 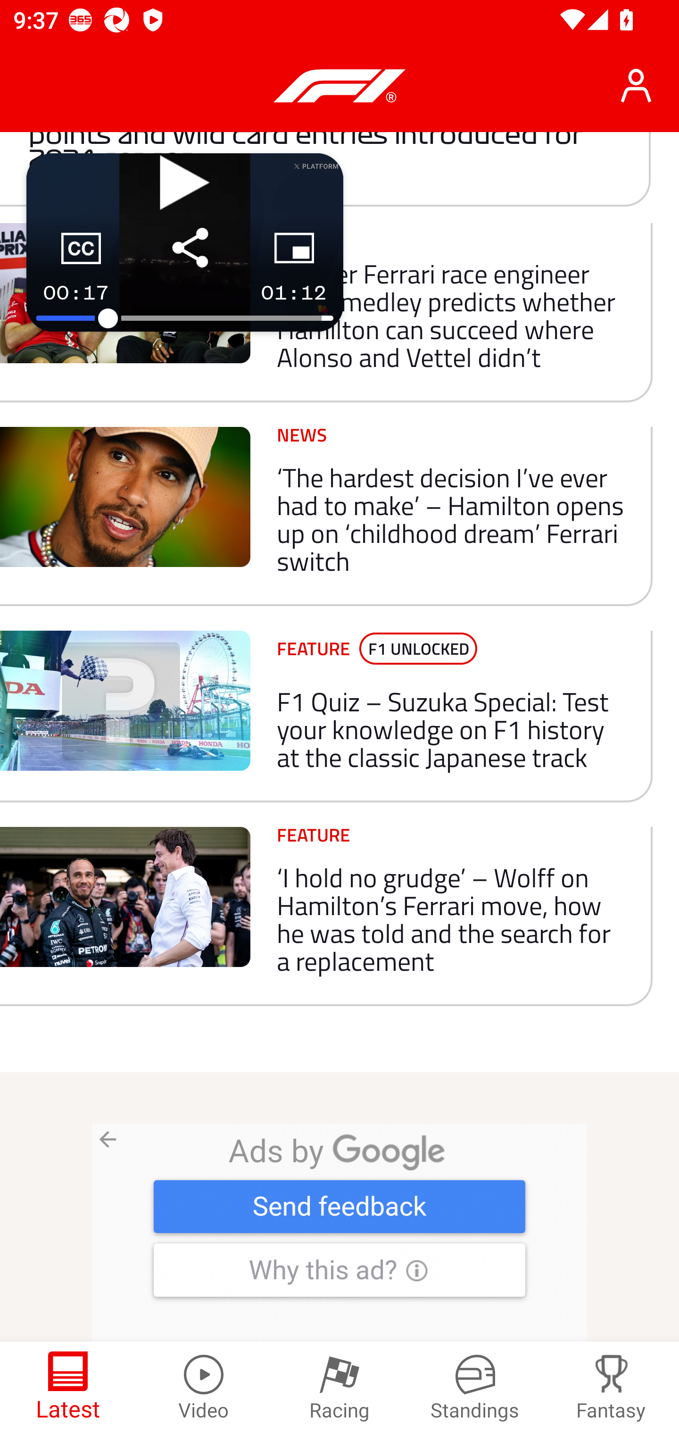 I want to click on Fantasy, so click(x=611, y=1388).